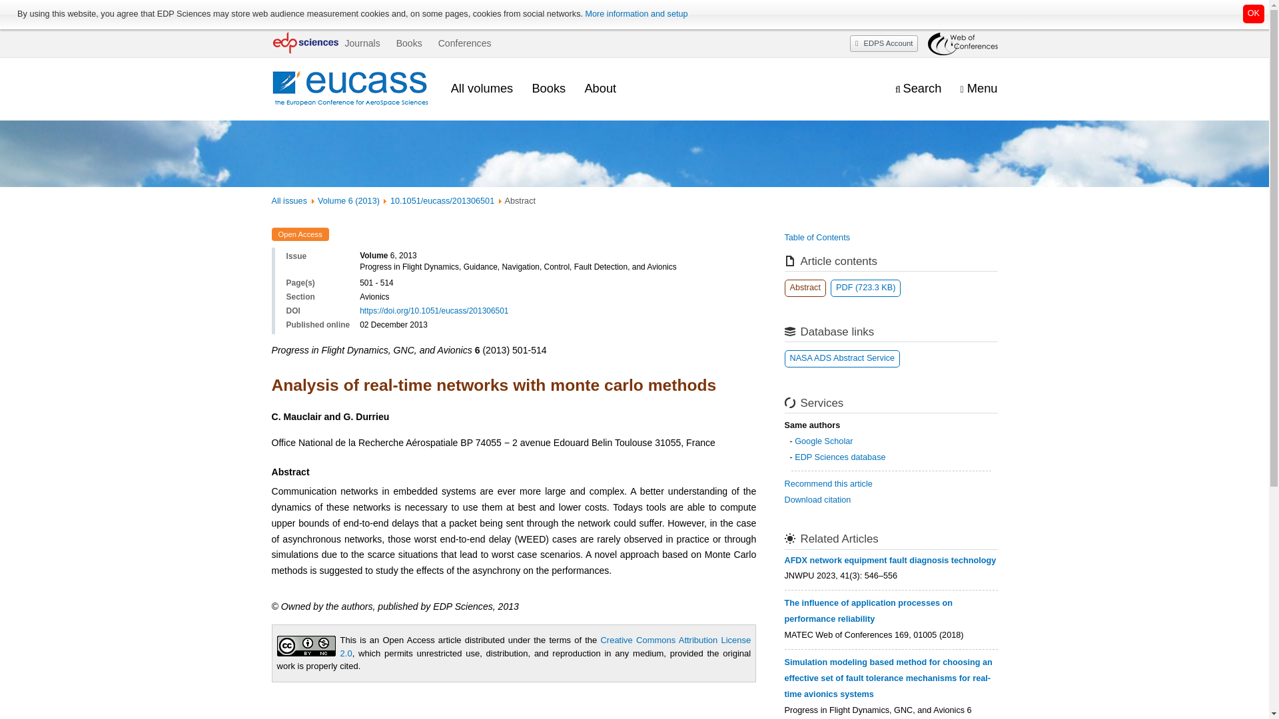  I want to click on About, so click(600, 88).